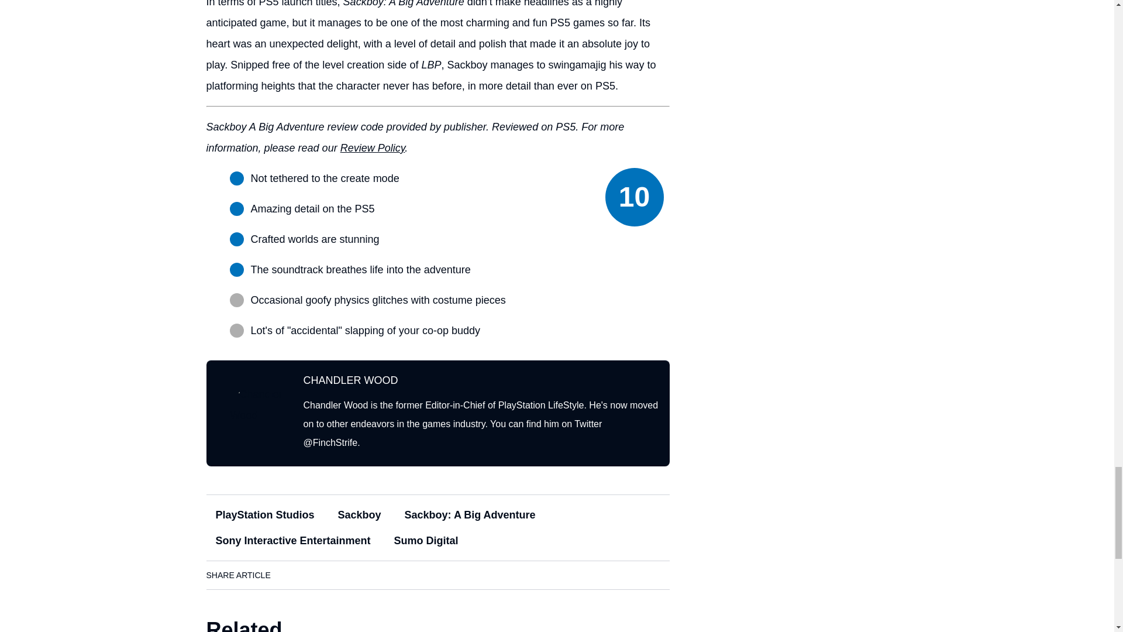 This screenshot has height=632, width=1123. What do you see at coordinates (324, 575) in the screenshot?
I see `LinkedIn` at bounding box center [324, 575].